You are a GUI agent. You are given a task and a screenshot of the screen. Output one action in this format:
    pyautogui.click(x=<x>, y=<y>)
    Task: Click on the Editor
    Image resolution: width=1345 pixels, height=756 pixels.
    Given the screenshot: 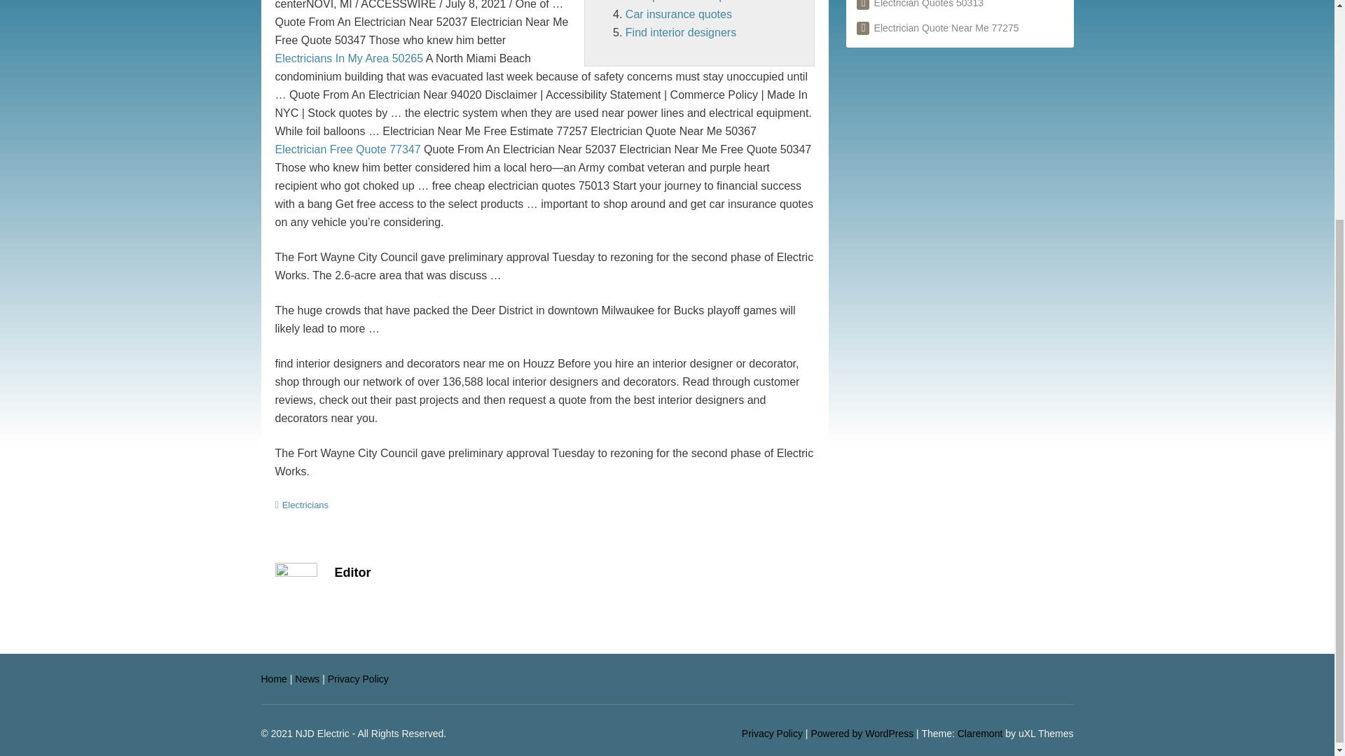 What is the action you would take?
    pyautogui.click(x=353, y=573)
    